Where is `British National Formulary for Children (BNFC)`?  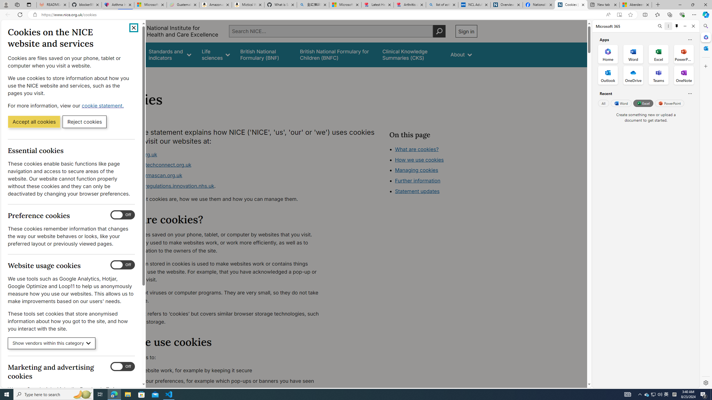 British National Formulary for Children (BNFC) is located at coordinates (336, 54).